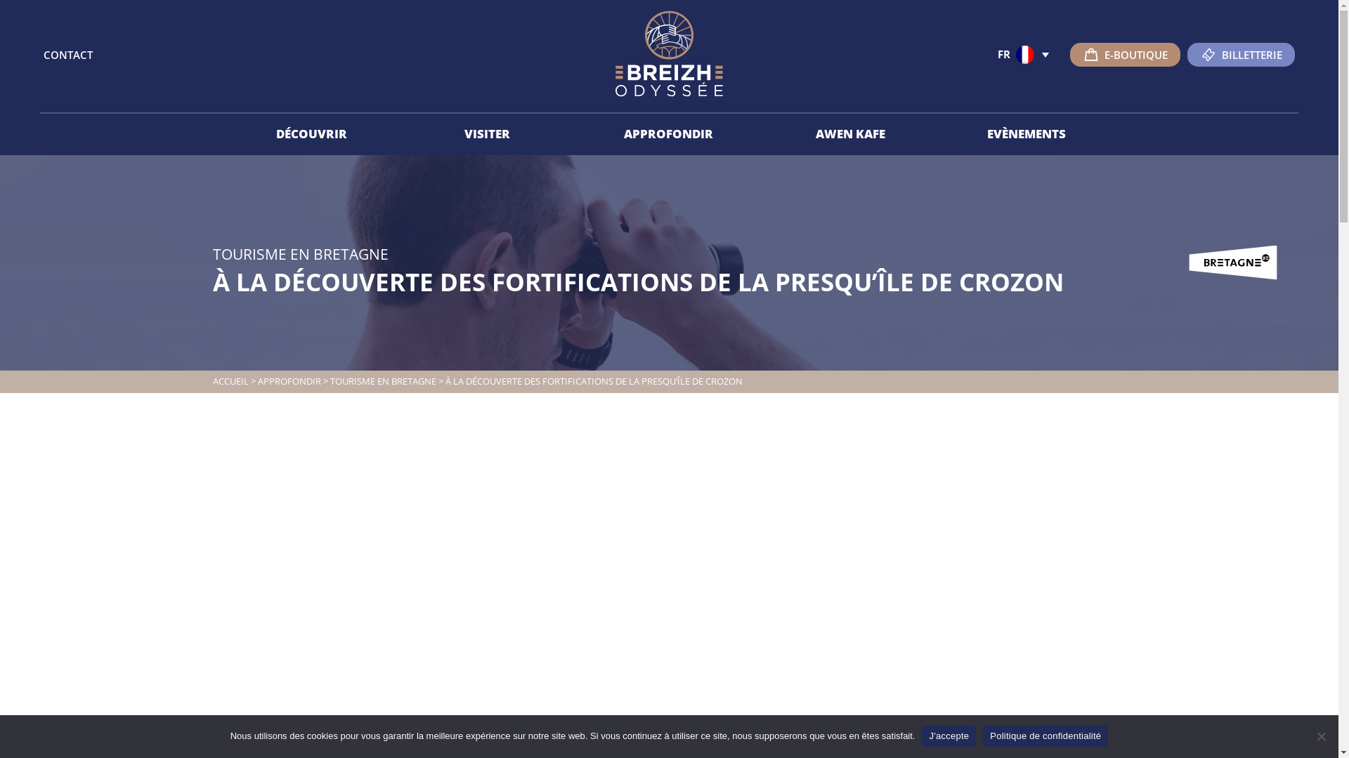 The height and width of the screenshot is (758, 1349). What do you see at coordinates (850, 135) in the screenshot?
I see `AWEN KAFE` at bounding box center [850, 135].